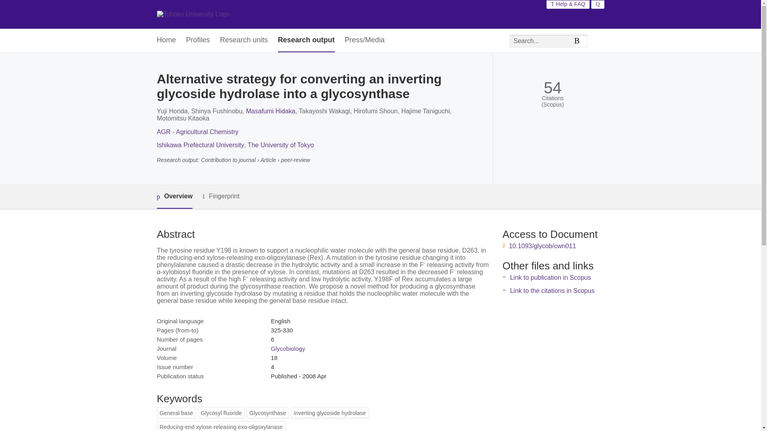 The height and width of the screenshot is (431, 767). What do you see at coordinates (193, 14) in the screenshot?
I see `Tohoku University Home` at bounding box center [193, 14].